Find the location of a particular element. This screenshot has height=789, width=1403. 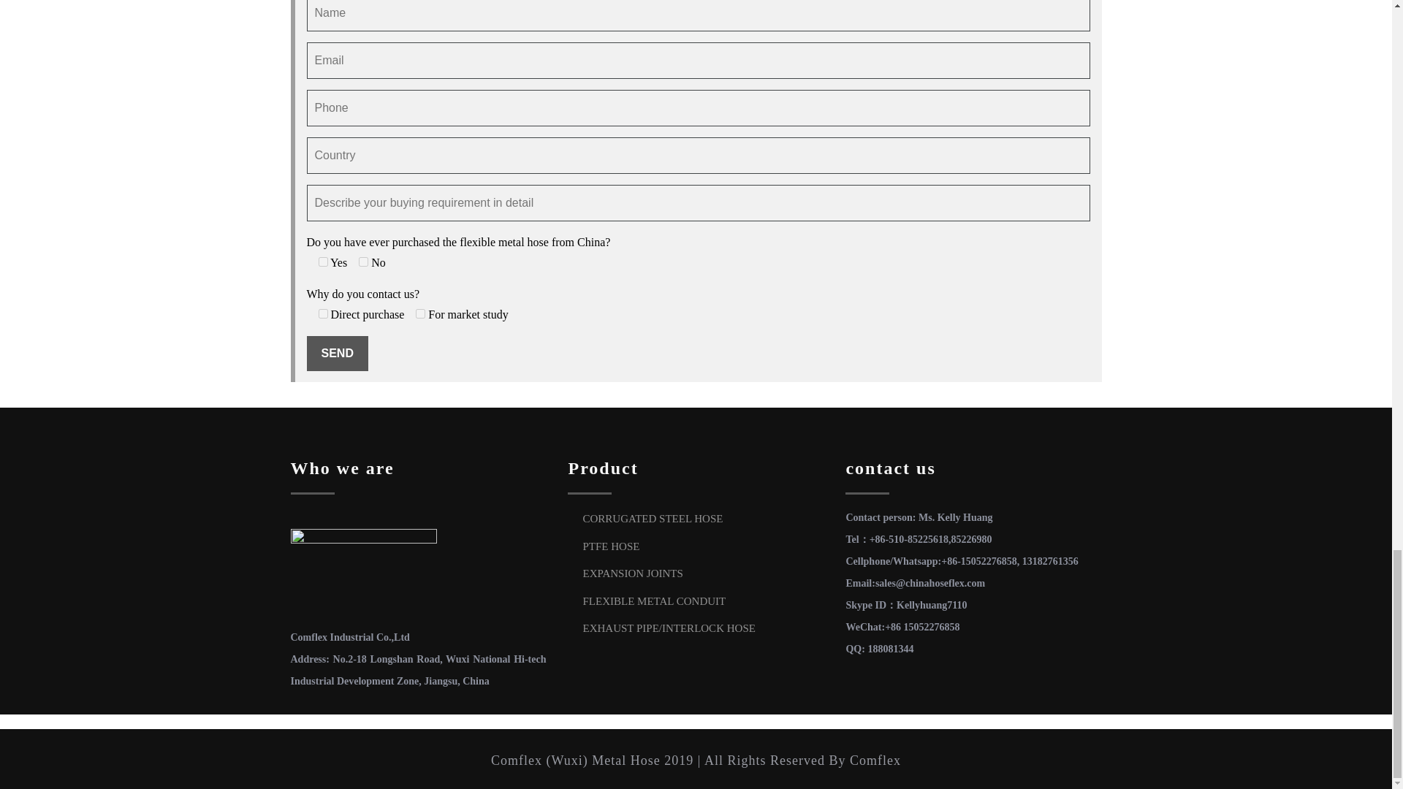

No is located at coordinates (363, 262).